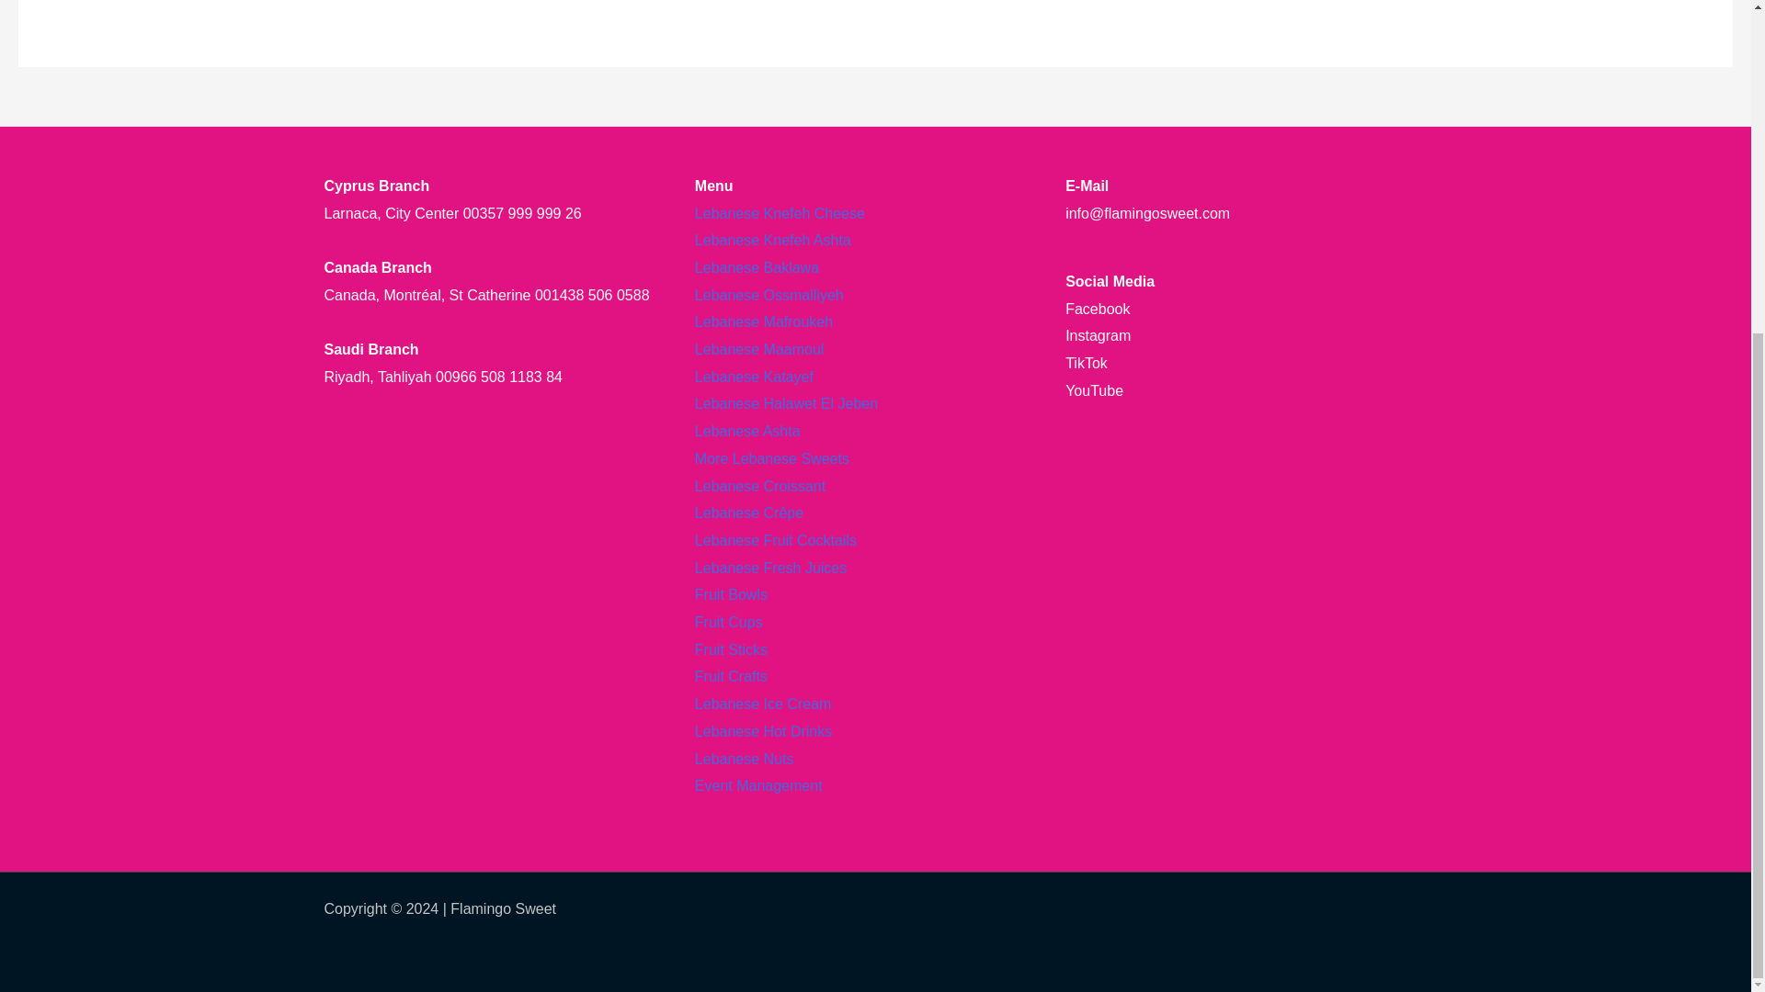 This screenshot has width=1765, height=992. Describe the element at coordinates (776, 540) in the screenshot. I see `Lebanese Fruit Cocktails` at that location.